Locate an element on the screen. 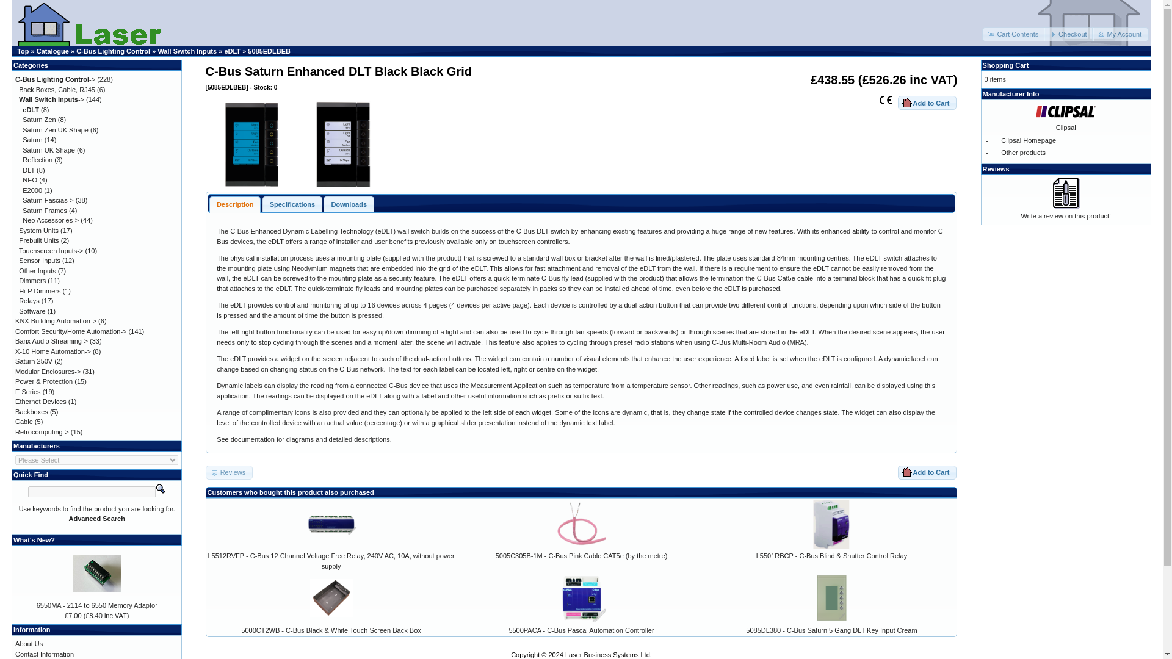 This screenshot has width=1172, height=659. Downloads is located at coordinates (349, 204).